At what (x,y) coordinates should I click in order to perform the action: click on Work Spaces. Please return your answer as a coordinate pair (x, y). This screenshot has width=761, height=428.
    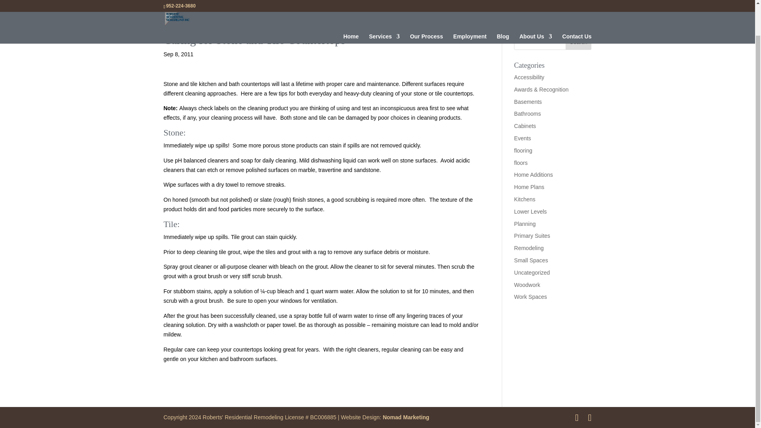
    Looking at the image, I should click on (530, 296).